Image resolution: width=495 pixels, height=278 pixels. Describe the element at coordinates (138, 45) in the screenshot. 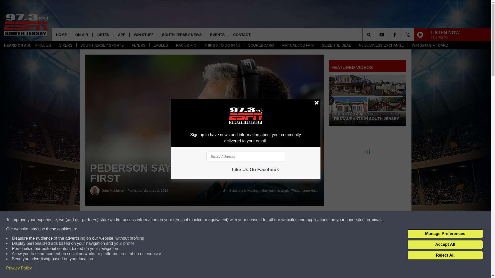

I see `FLYERS` at that location.